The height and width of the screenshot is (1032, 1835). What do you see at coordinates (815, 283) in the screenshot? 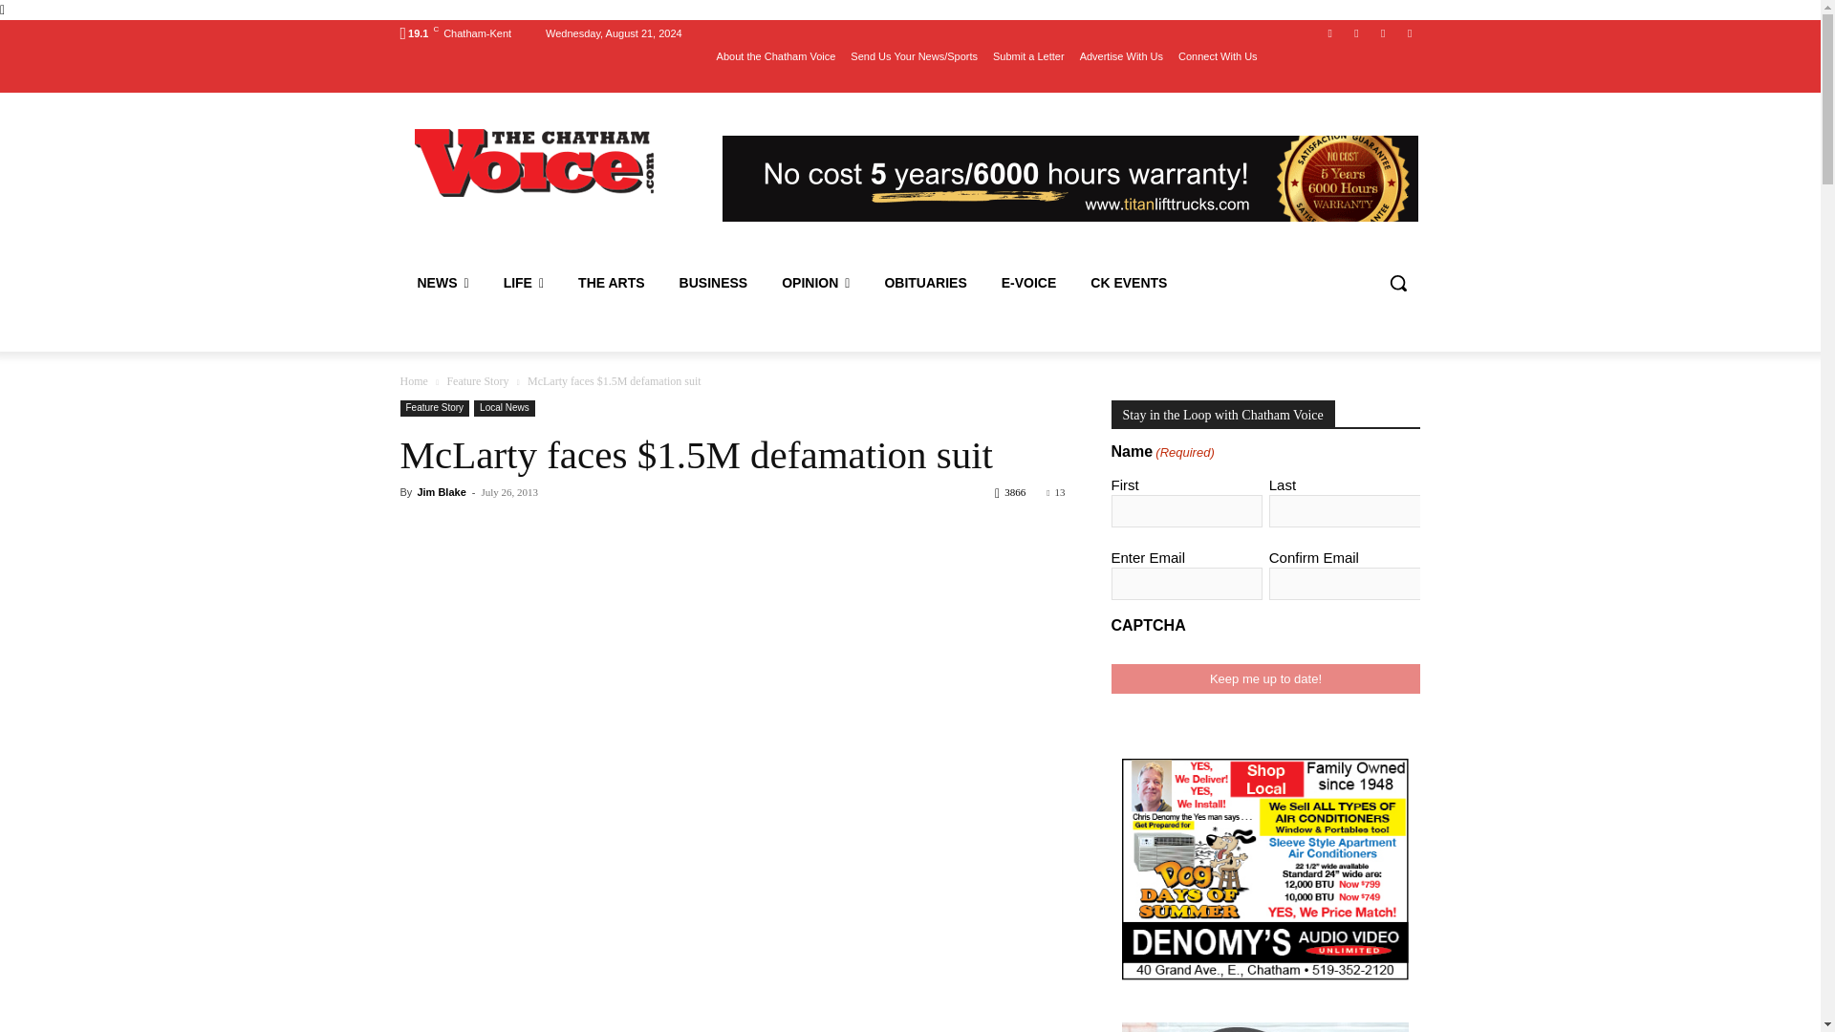
I see `OPINION` at bounding box center [815, 283].